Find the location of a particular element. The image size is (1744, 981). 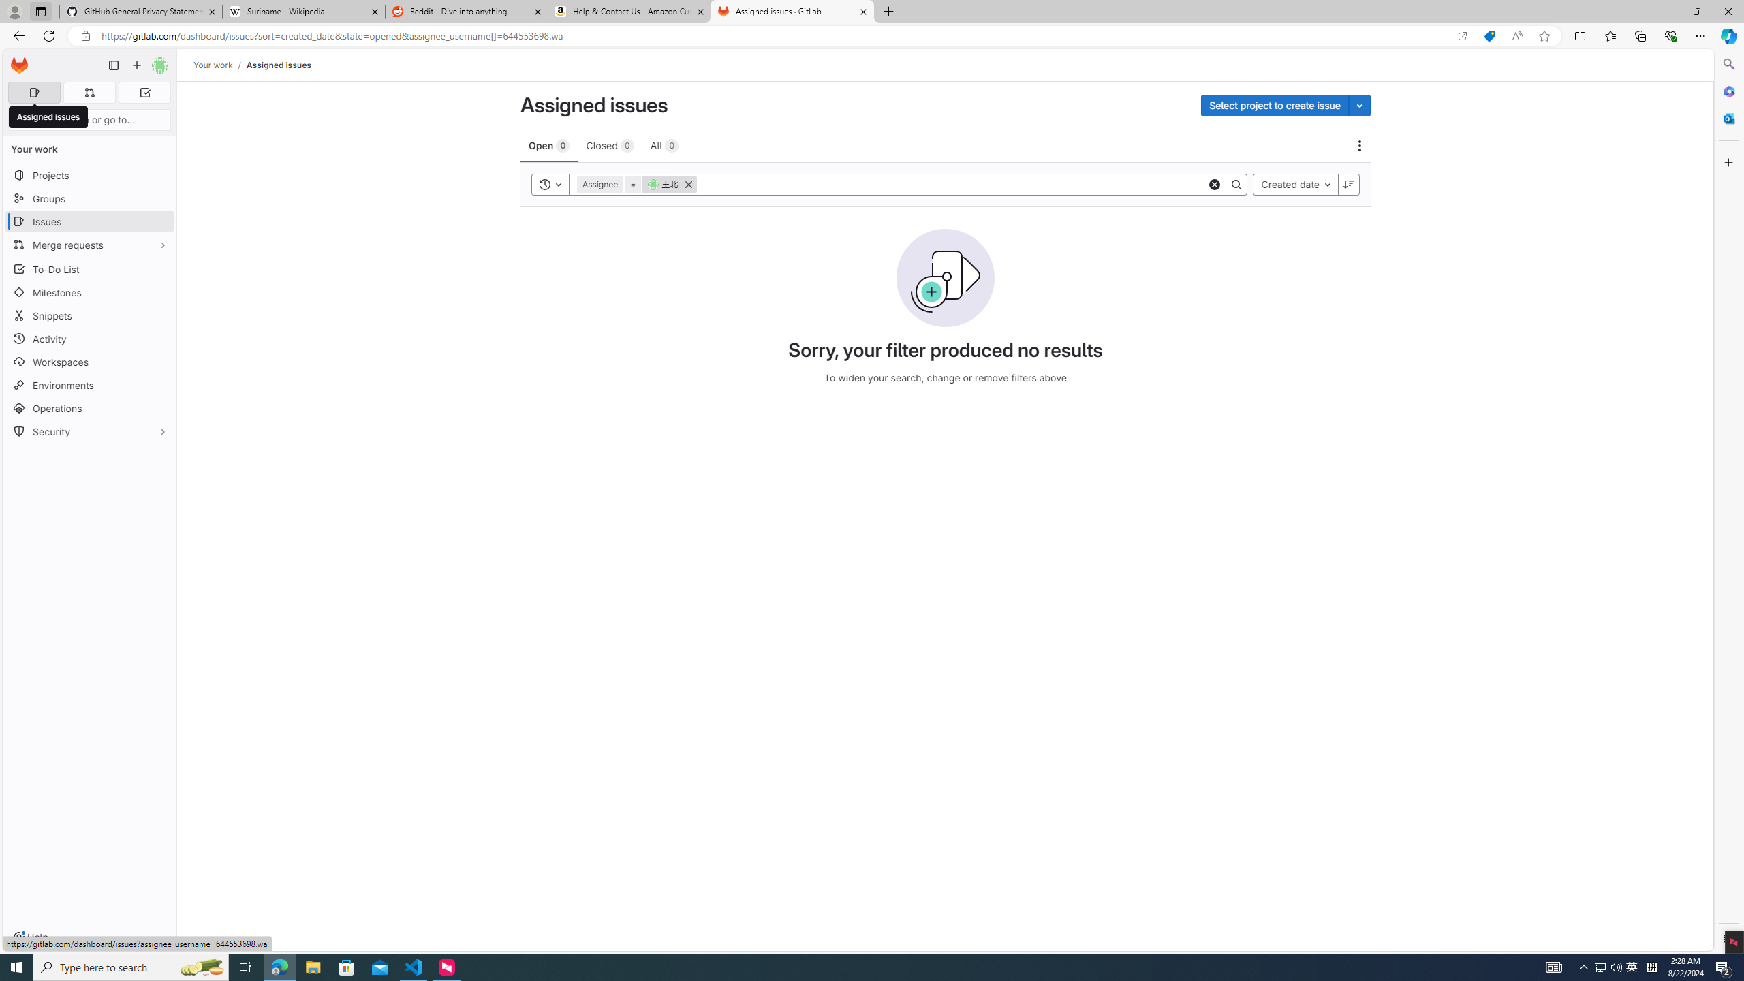

Your work/ is located at coordinates (219, 65).